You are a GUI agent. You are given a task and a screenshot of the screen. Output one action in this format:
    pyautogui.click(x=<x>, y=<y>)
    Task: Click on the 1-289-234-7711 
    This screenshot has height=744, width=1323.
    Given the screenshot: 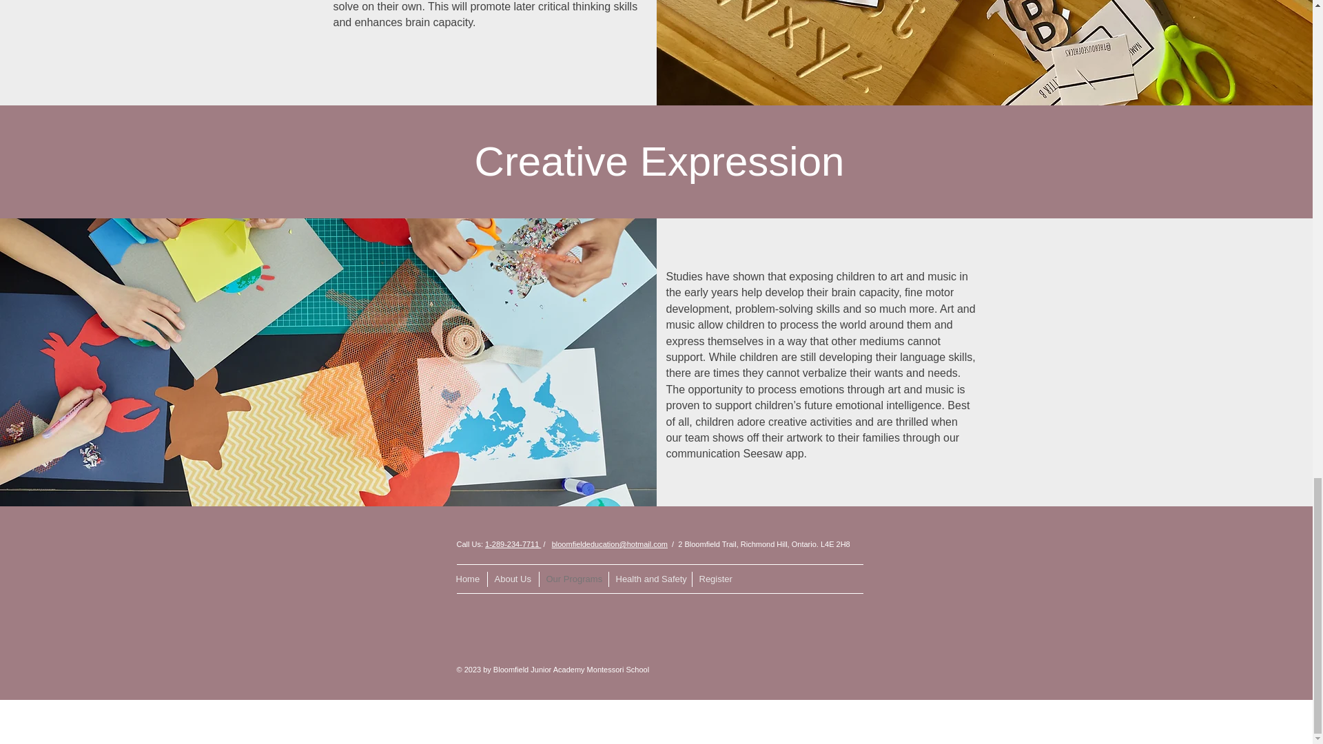 What is the action you would take?
    pyautogui.click(x=513, y=544)
    